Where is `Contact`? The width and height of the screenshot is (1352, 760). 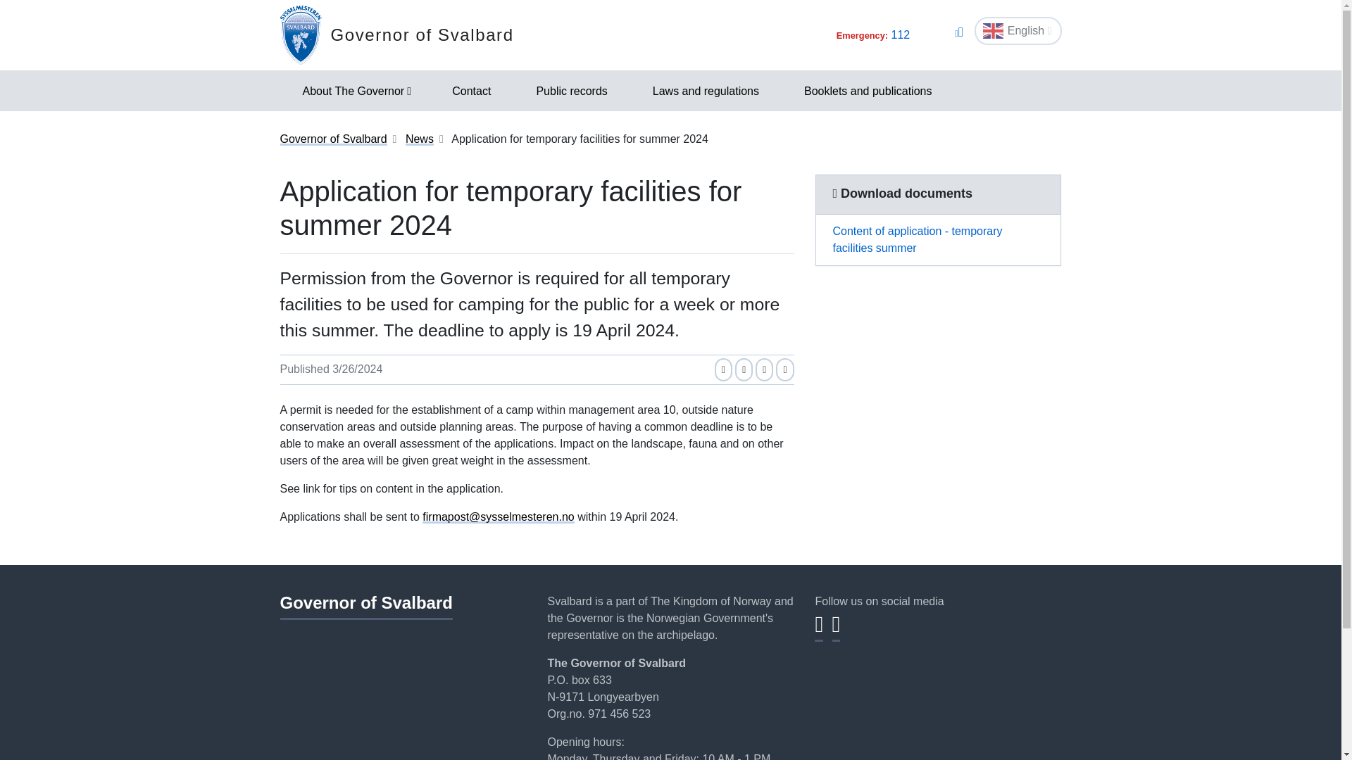 Contact is located at coordinates (472, 90).